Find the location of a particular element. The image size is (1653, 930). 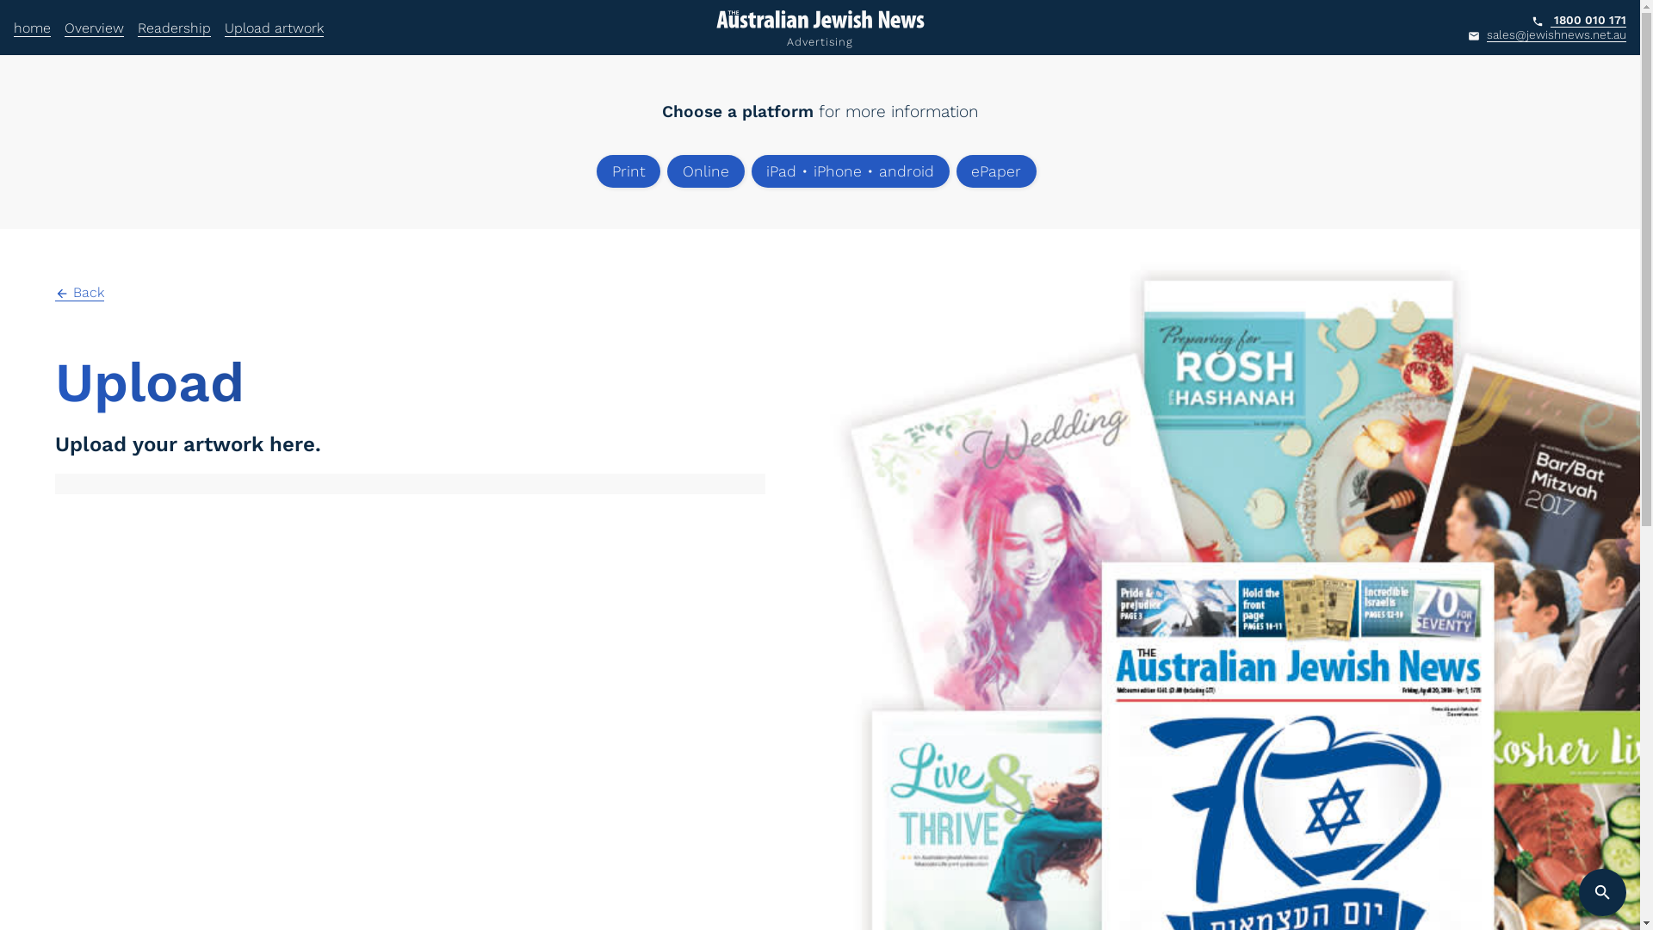

picture_as_pdf
Media kit PDF is located at coordinates (484, 885).